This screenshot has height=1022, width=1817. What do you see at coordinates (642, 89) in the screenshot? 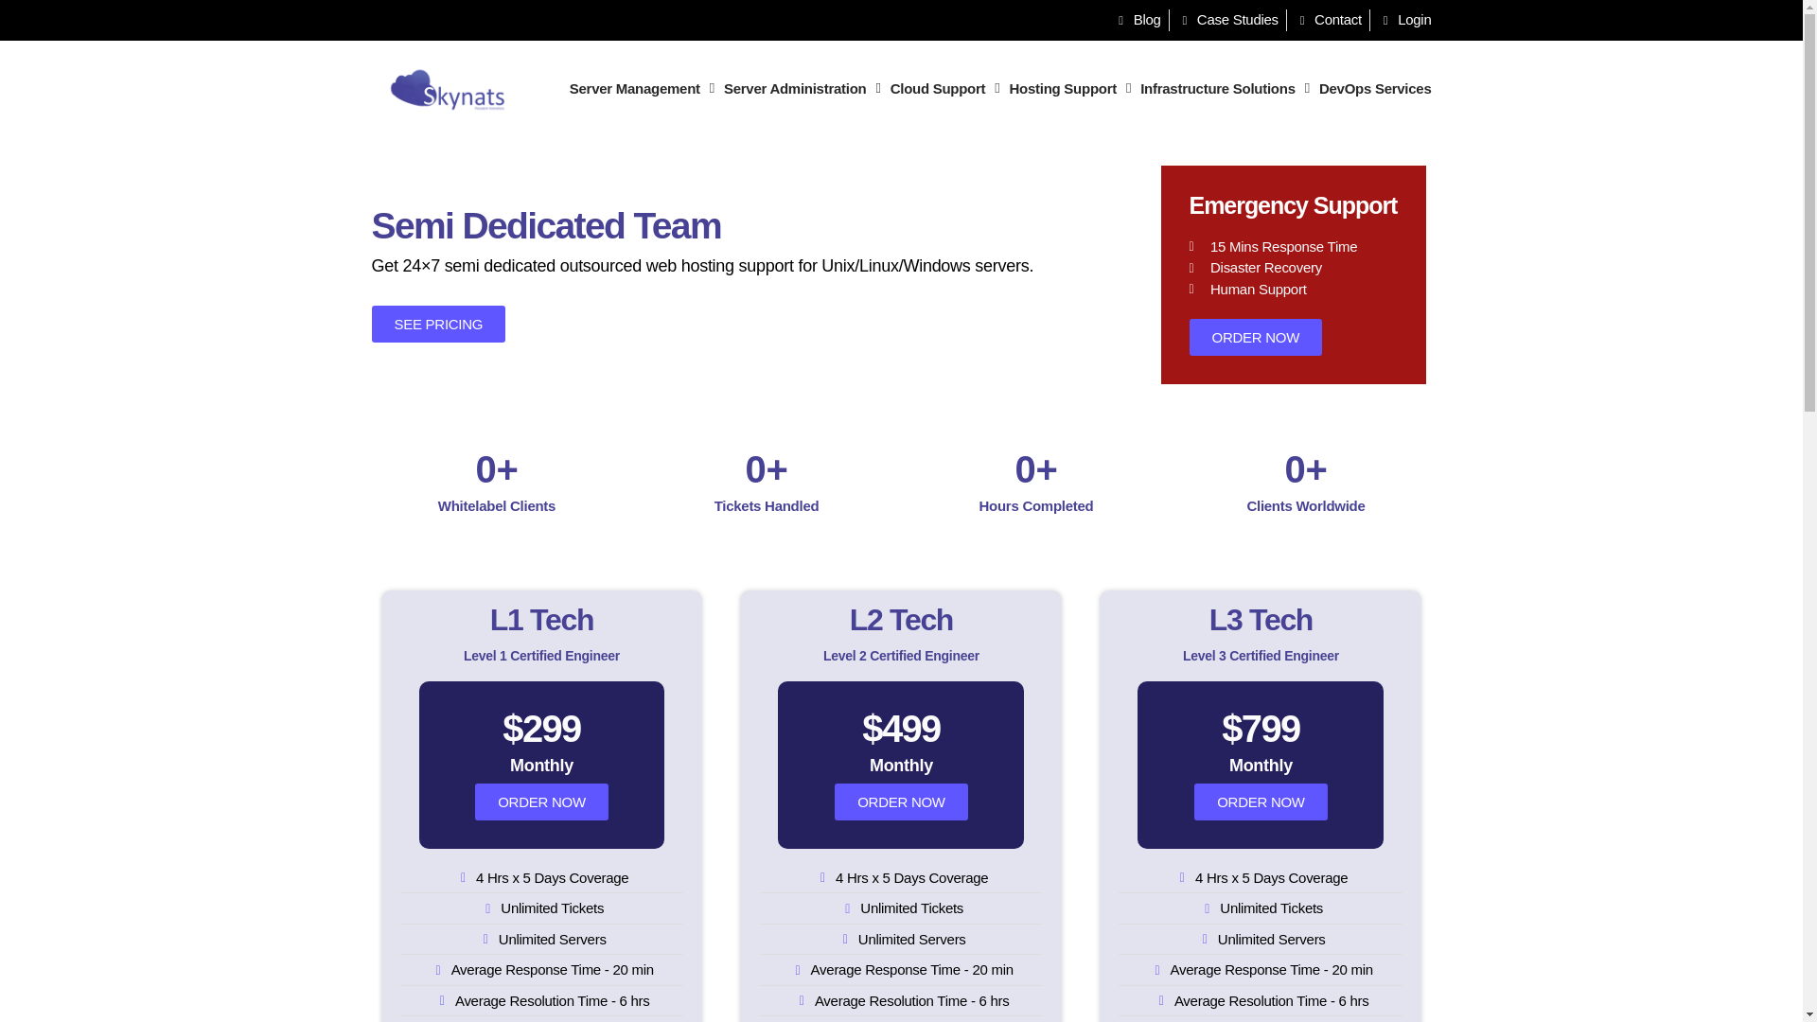
I see `Server Management` at bounding box center [642, 89].